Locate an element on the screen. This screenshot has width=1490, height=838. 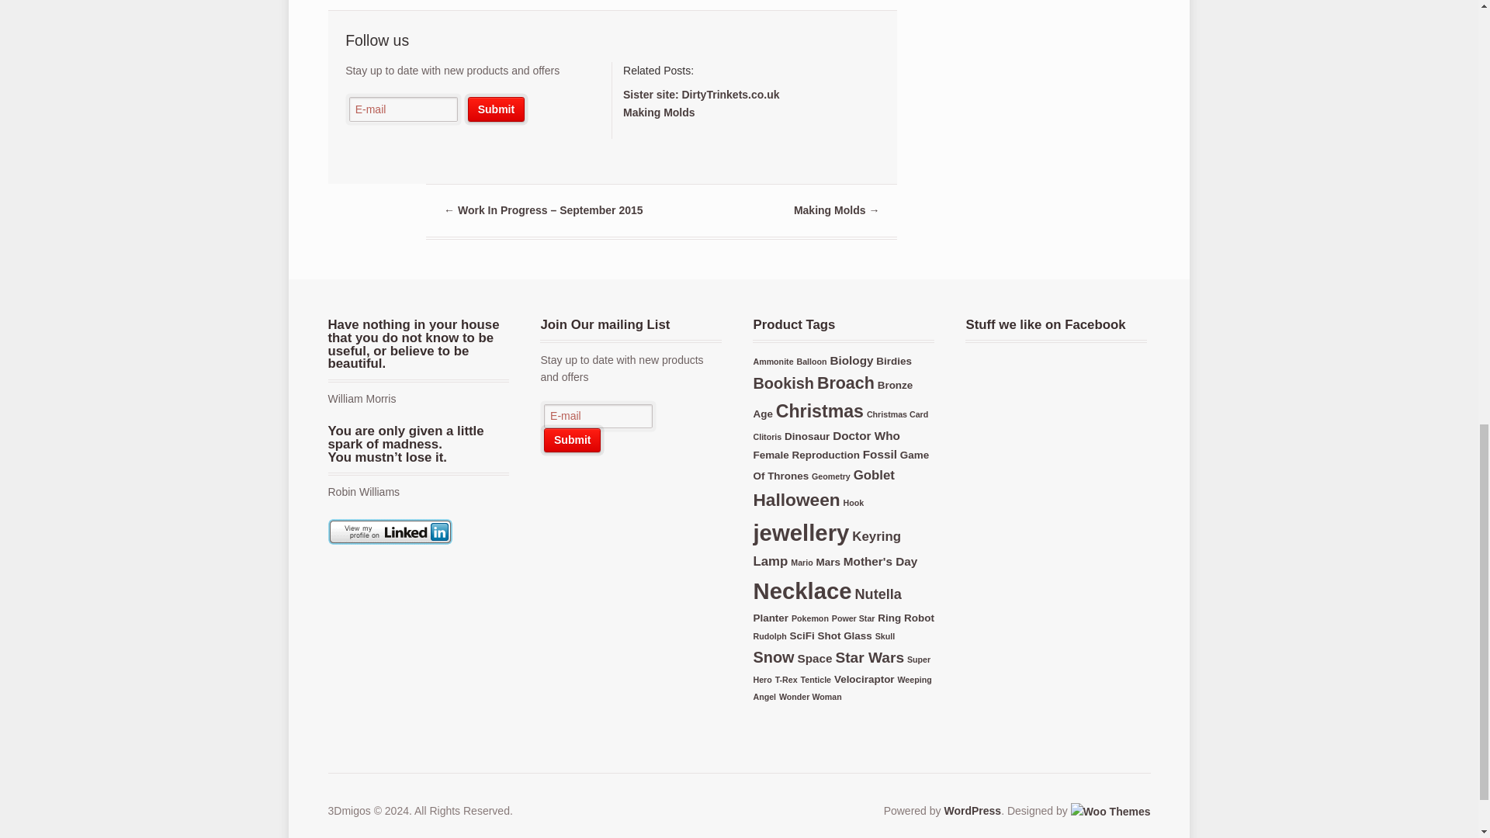
Twitter is located at coordinates (357, 150).